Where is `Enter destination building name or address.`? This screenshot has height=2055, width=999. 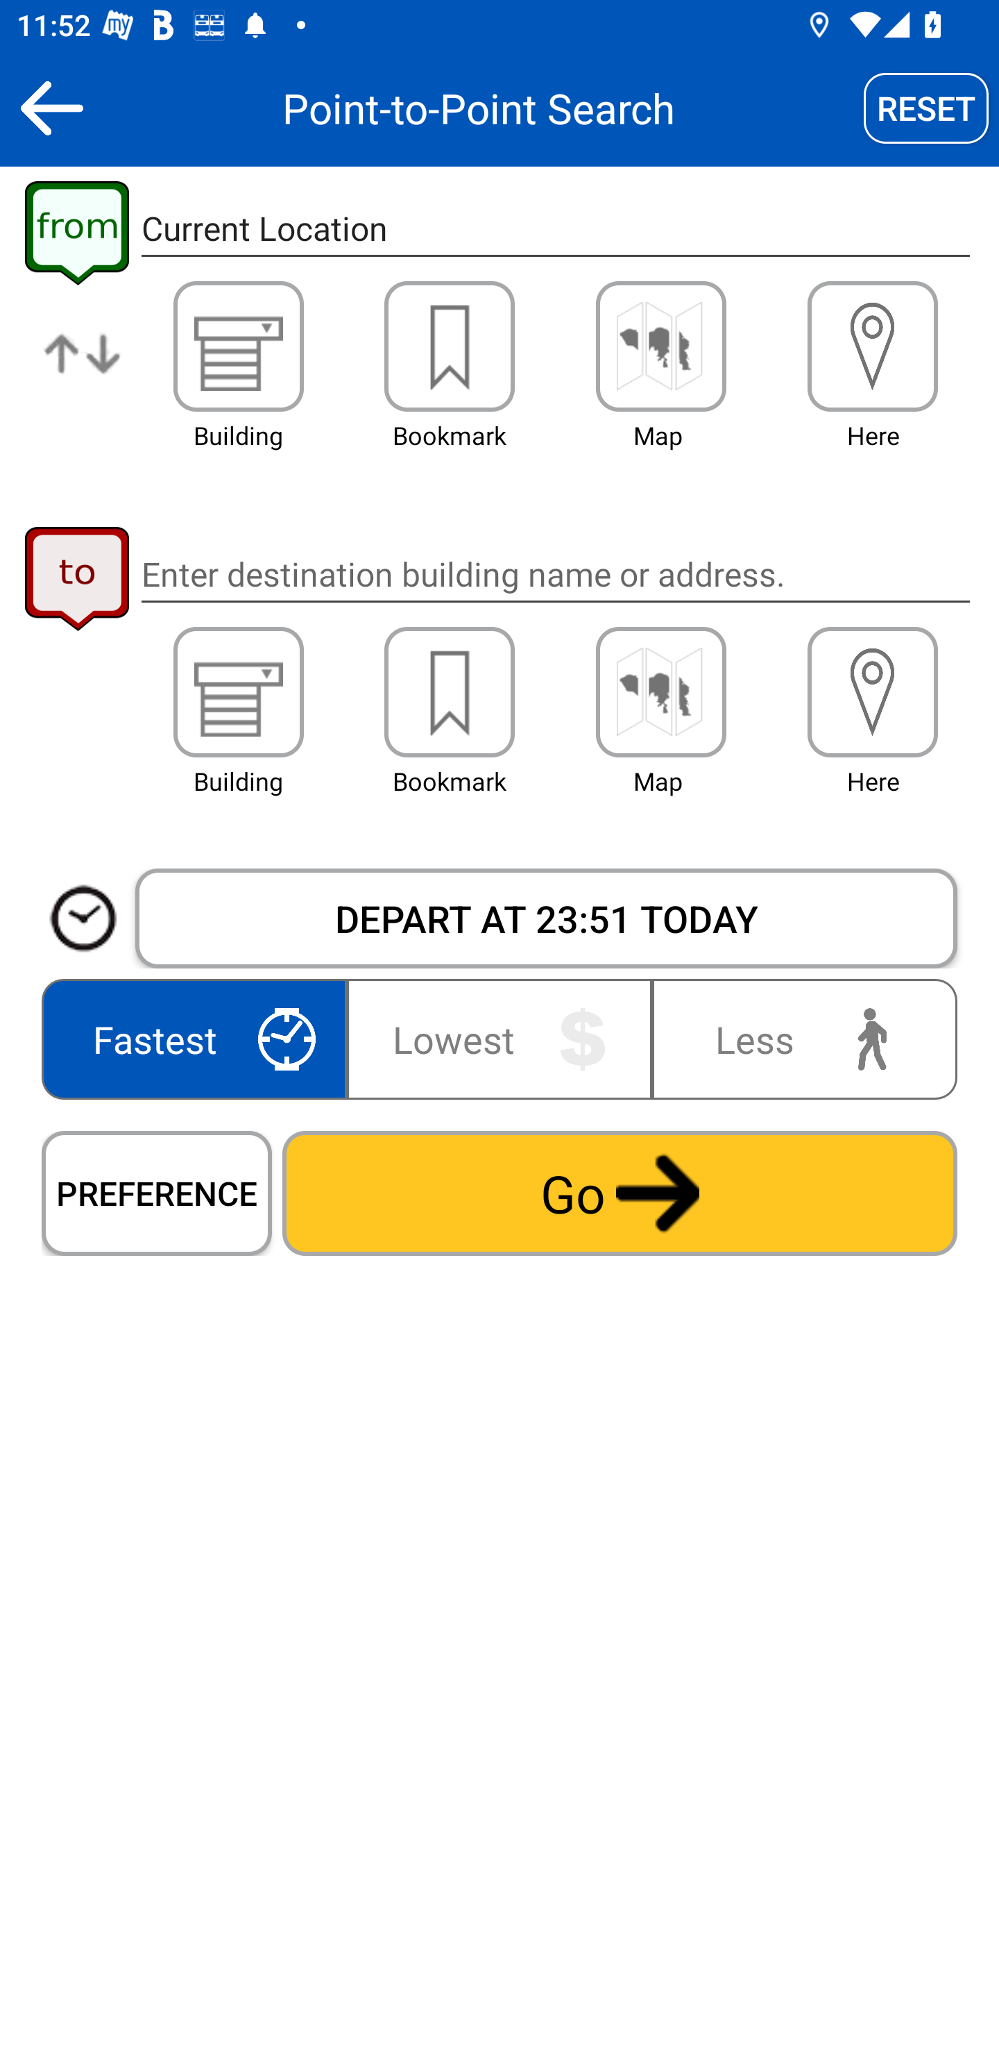
Enter destination building name or address. is located at coordinates (555, 573).